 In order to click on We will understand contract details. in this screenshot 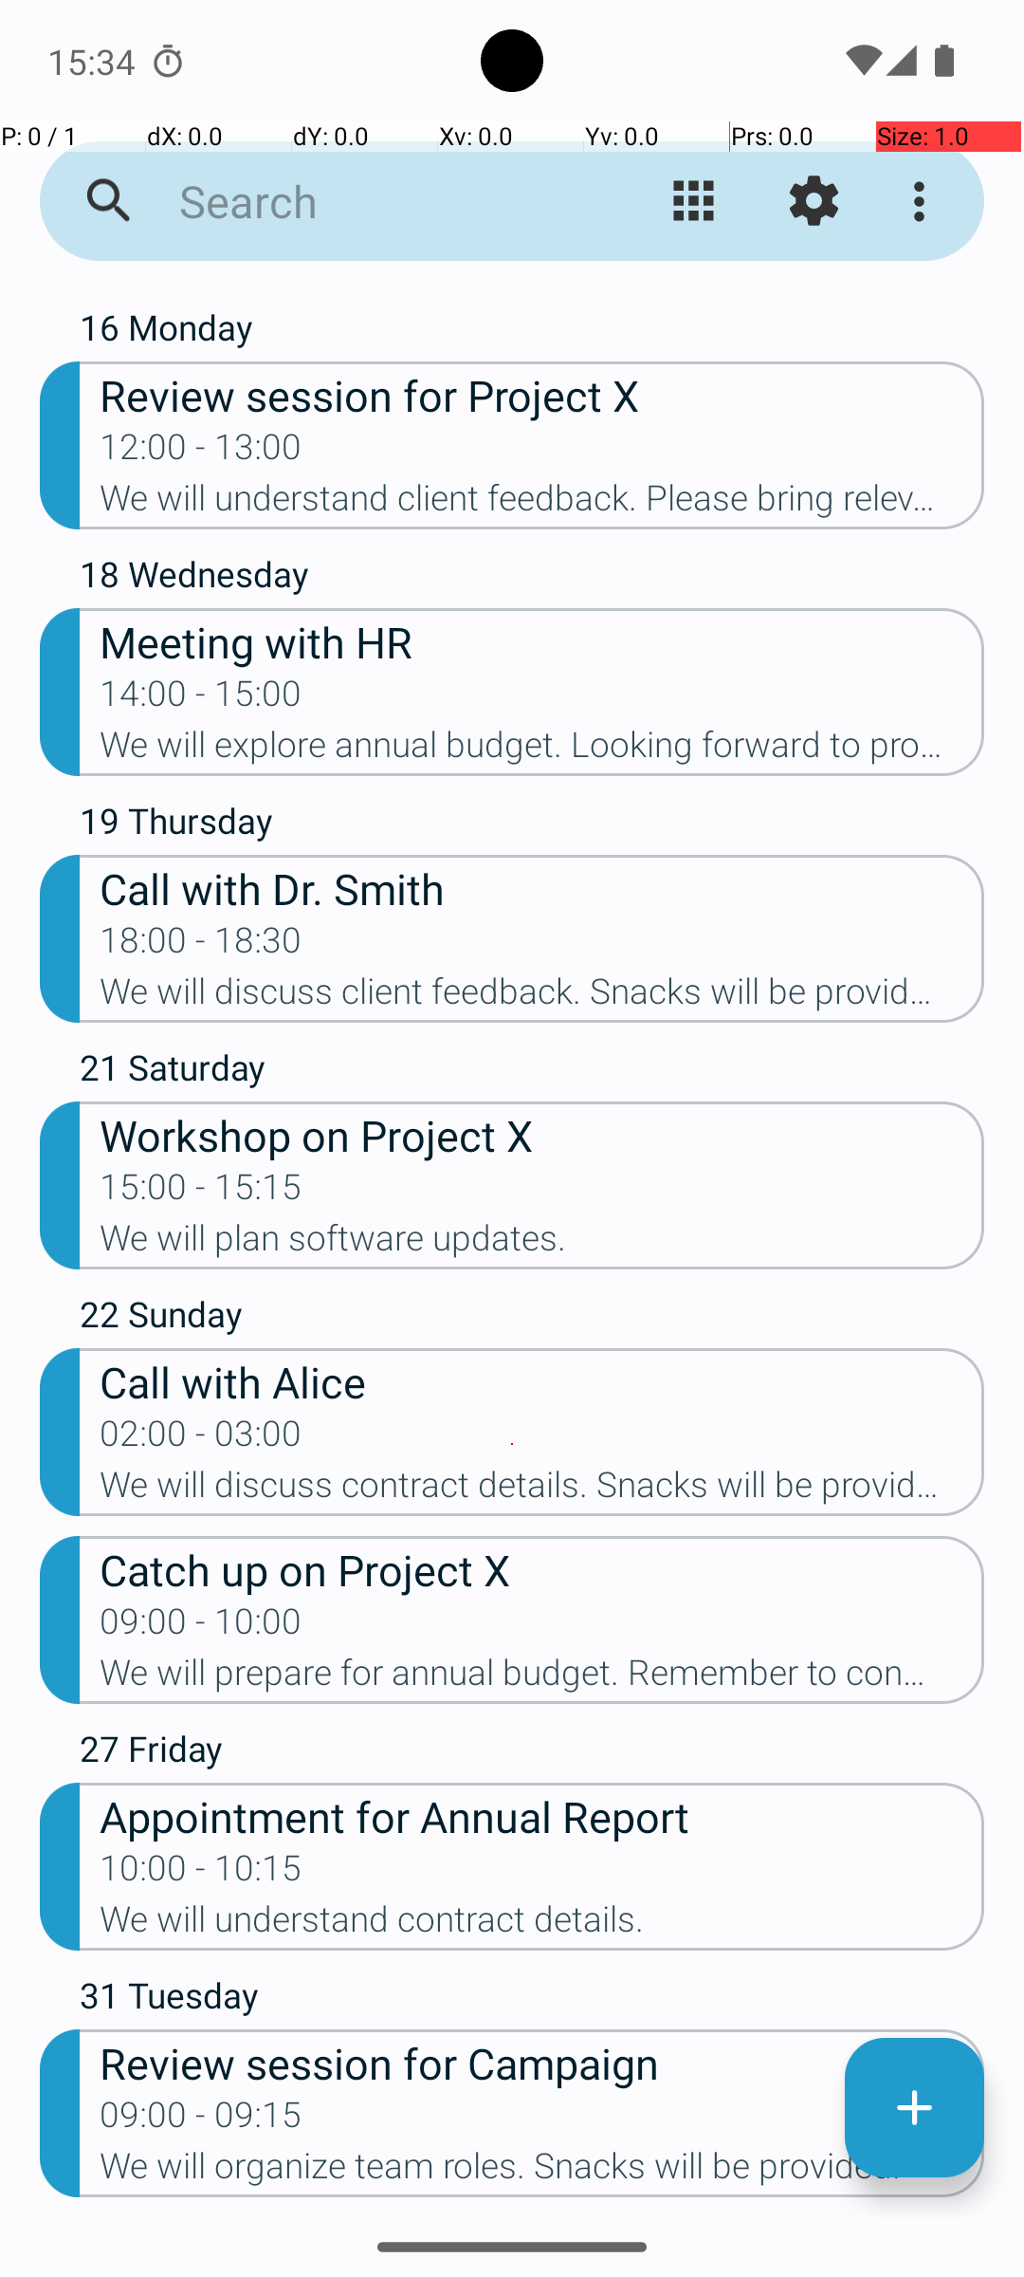, I will do `click(542, 1924)`.